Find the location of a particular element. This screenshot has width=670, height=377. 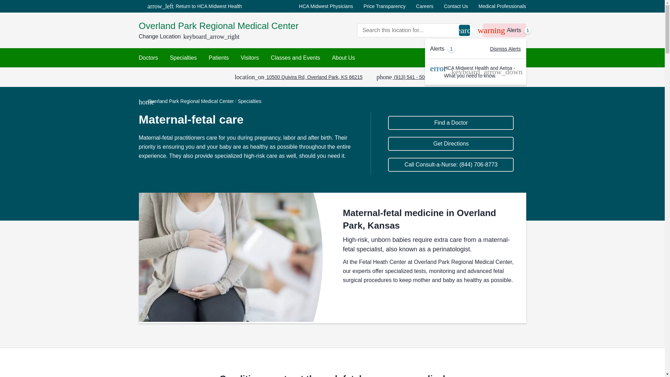

Specialties is located at coordinates (184, 58).